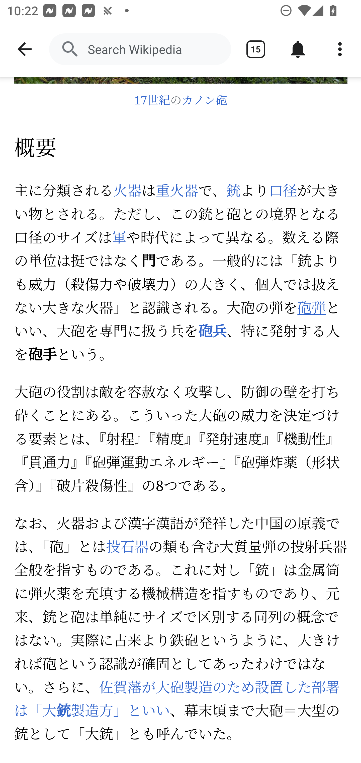 The image size is (361, 763). What do you see at coordinates (311, 309) in the screenshot?
I see `砲弾` at bounding box center [311, 309].